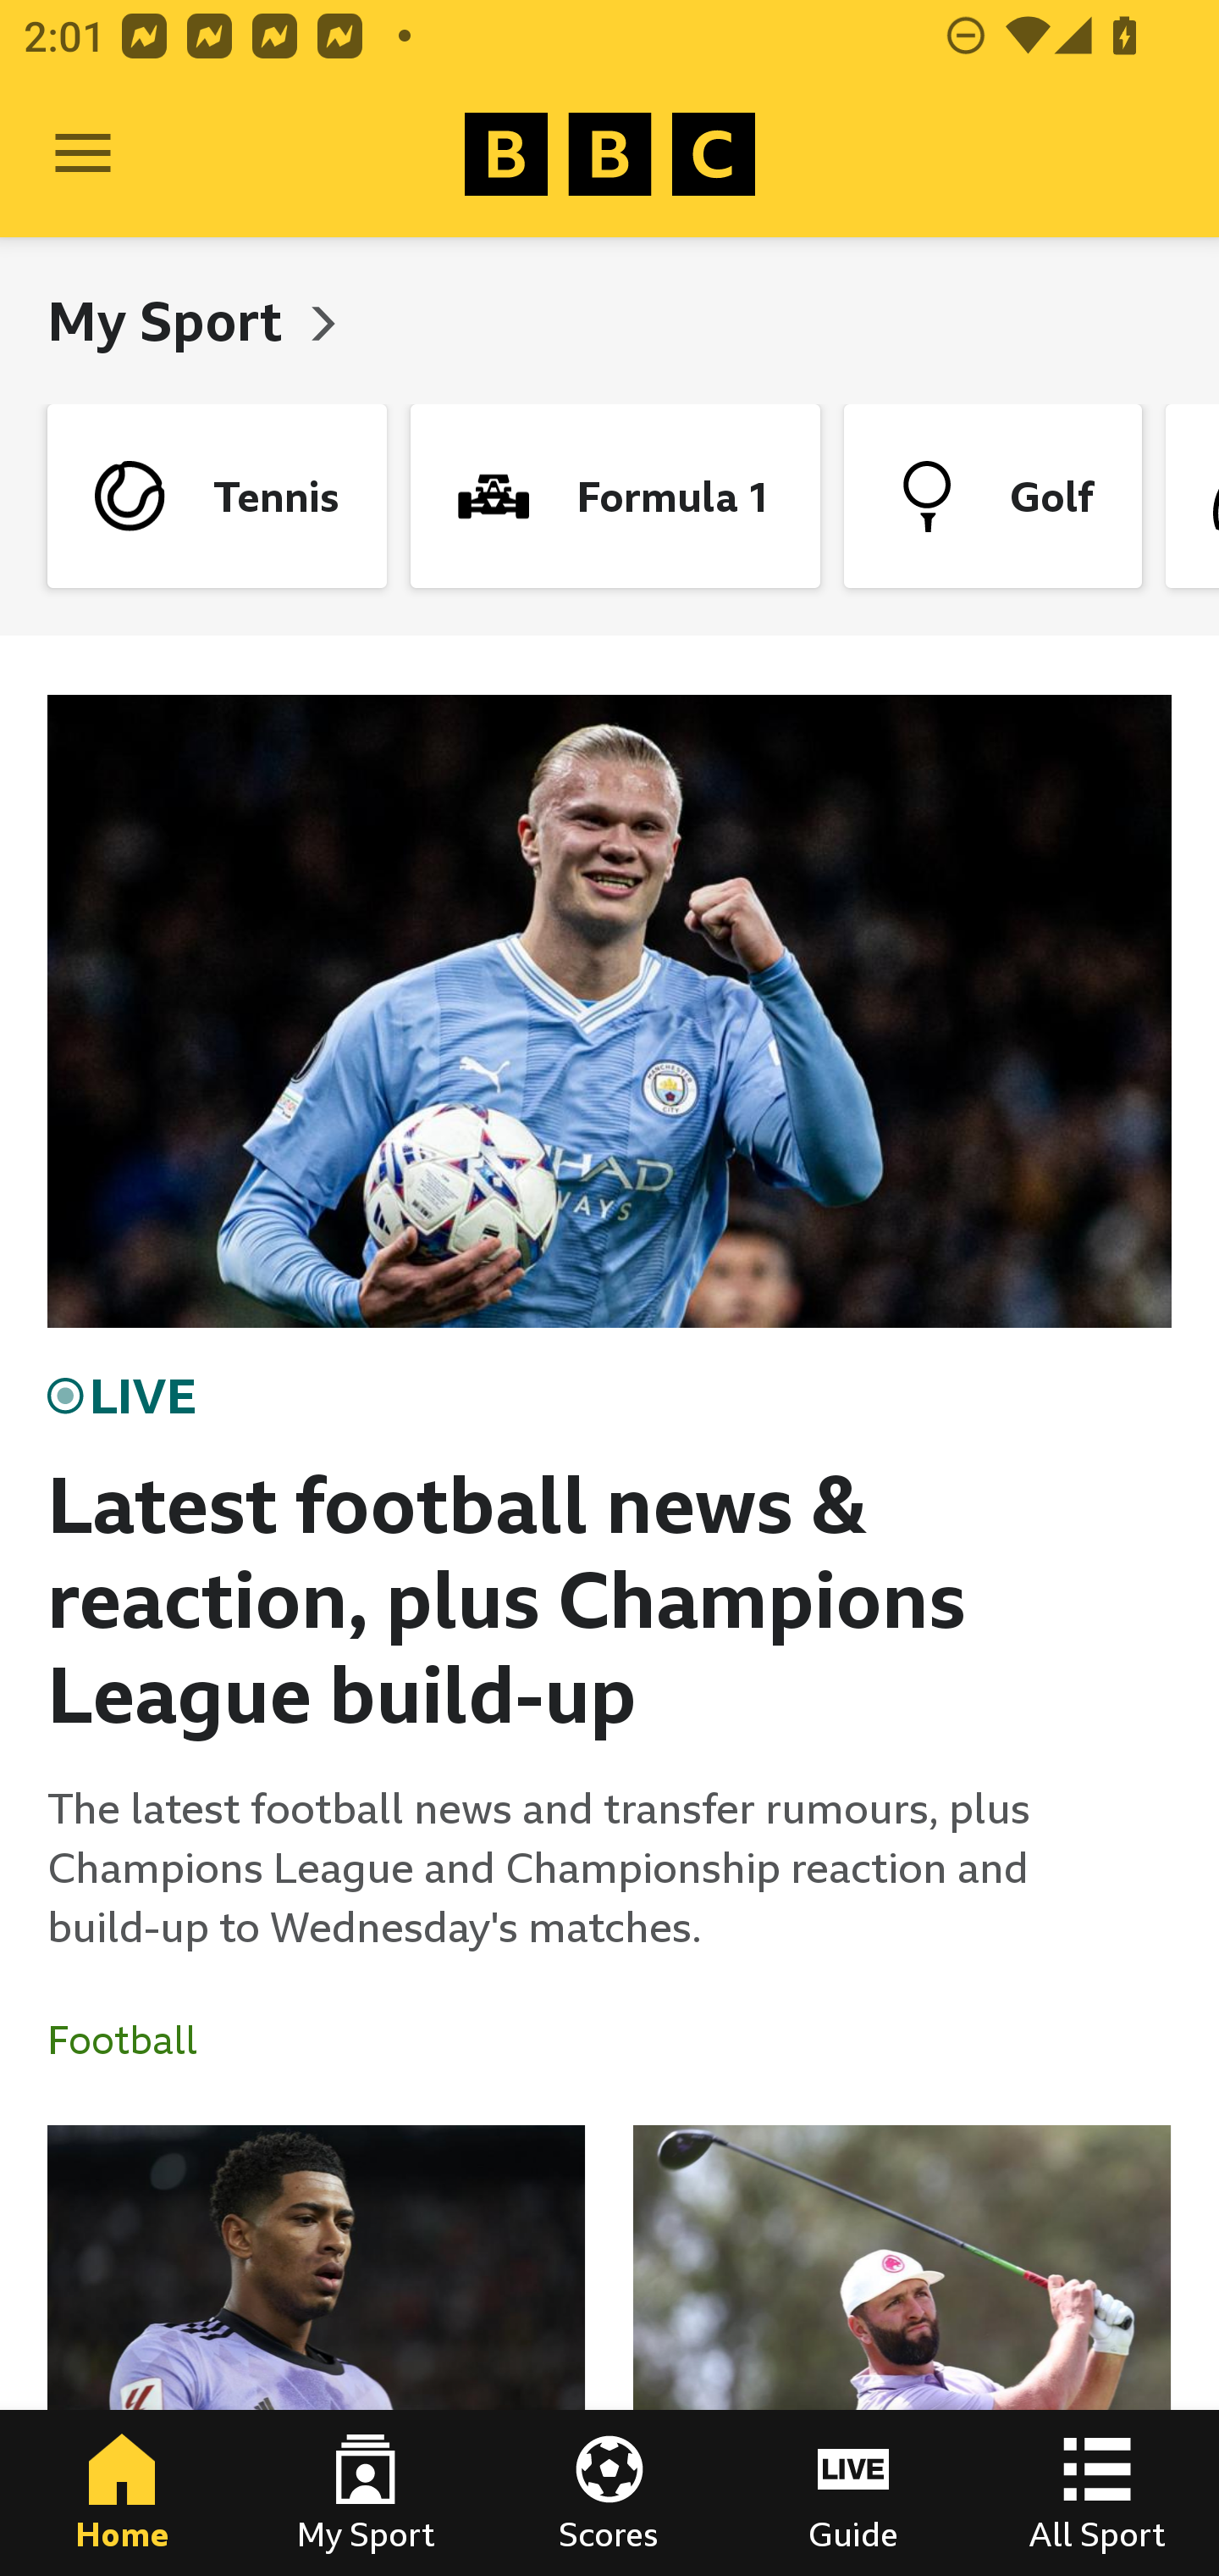  I want to click on All Sport, so click(1097, 2493).